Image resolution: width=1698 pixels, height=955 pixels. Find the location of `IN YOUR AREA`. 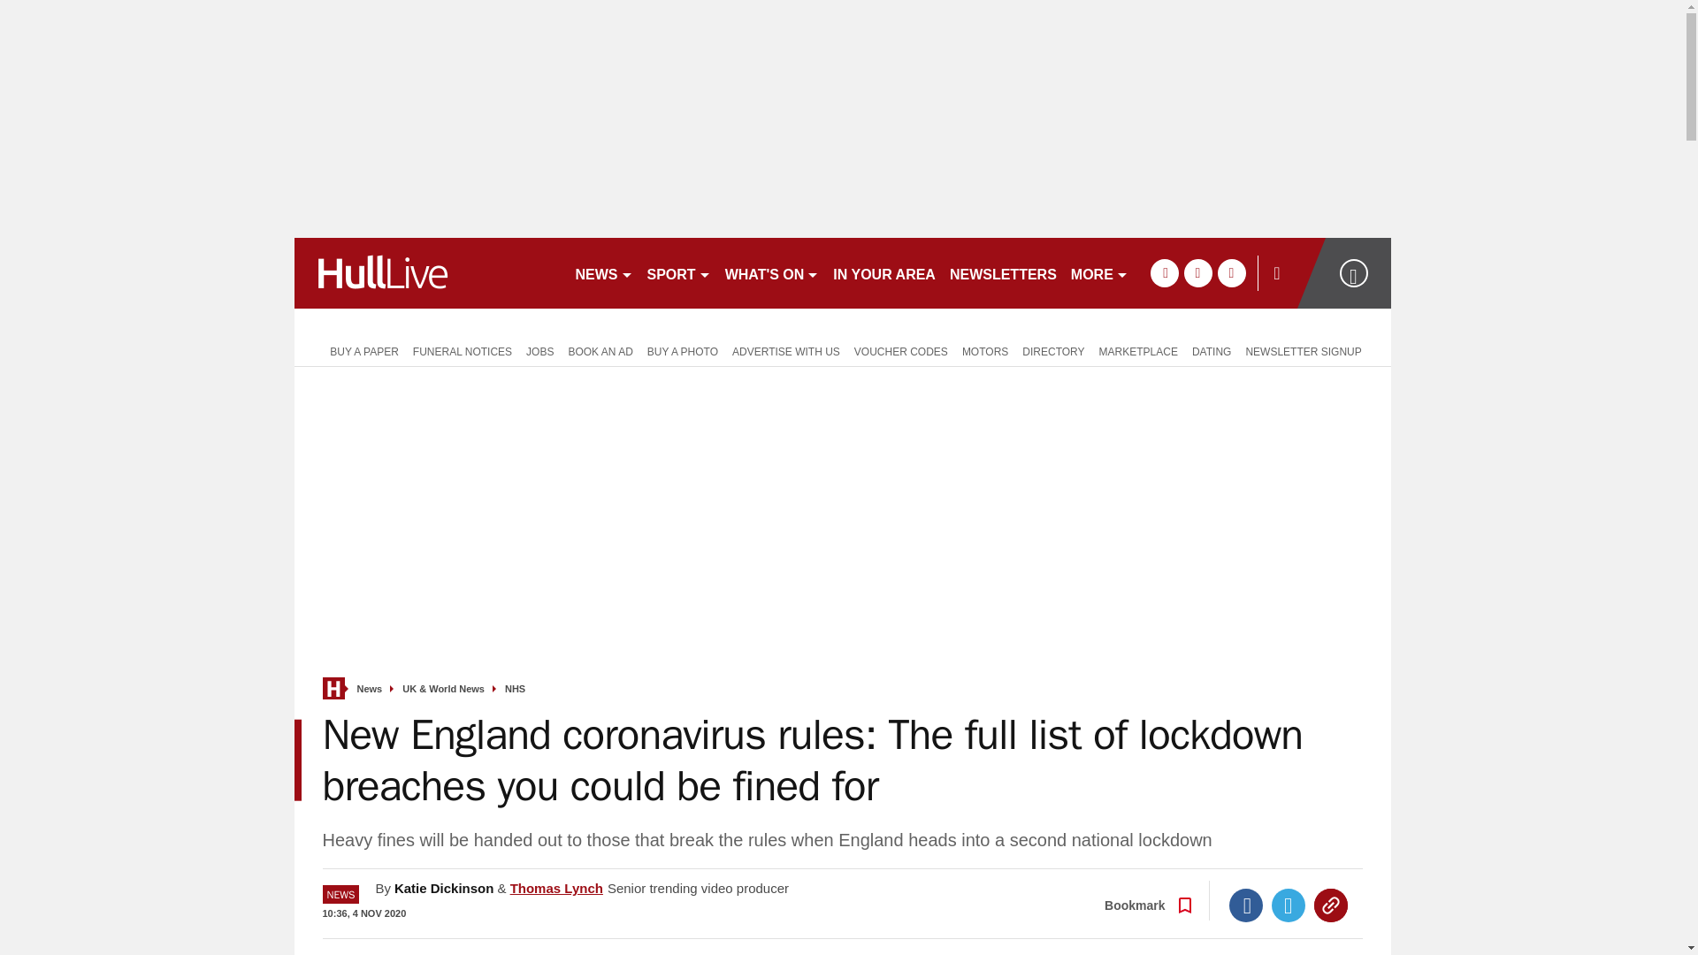

IN YOUR AREA is located at coordinates (883, 272).